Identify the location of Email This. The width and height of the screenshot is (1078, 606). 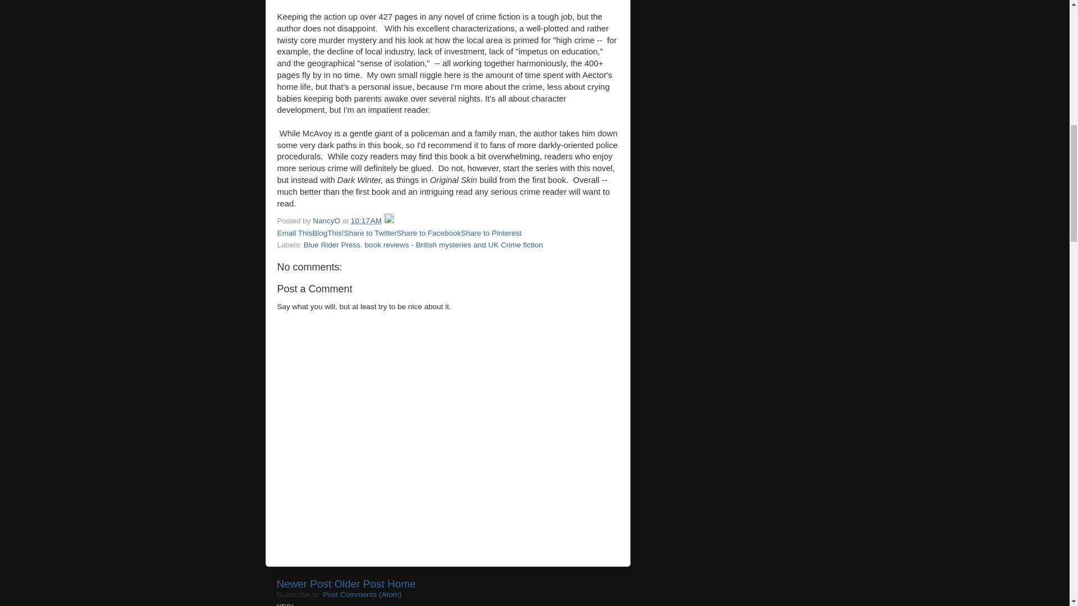
(294, 233).